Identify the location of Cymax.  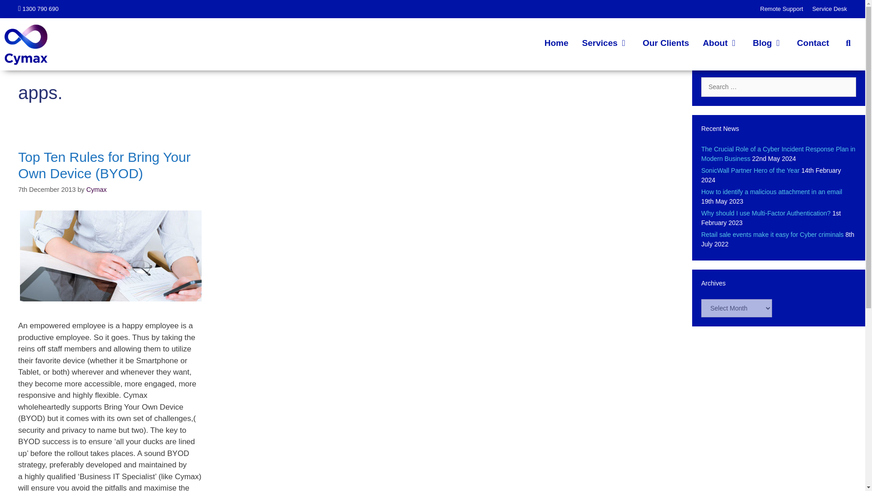
(26, 43).